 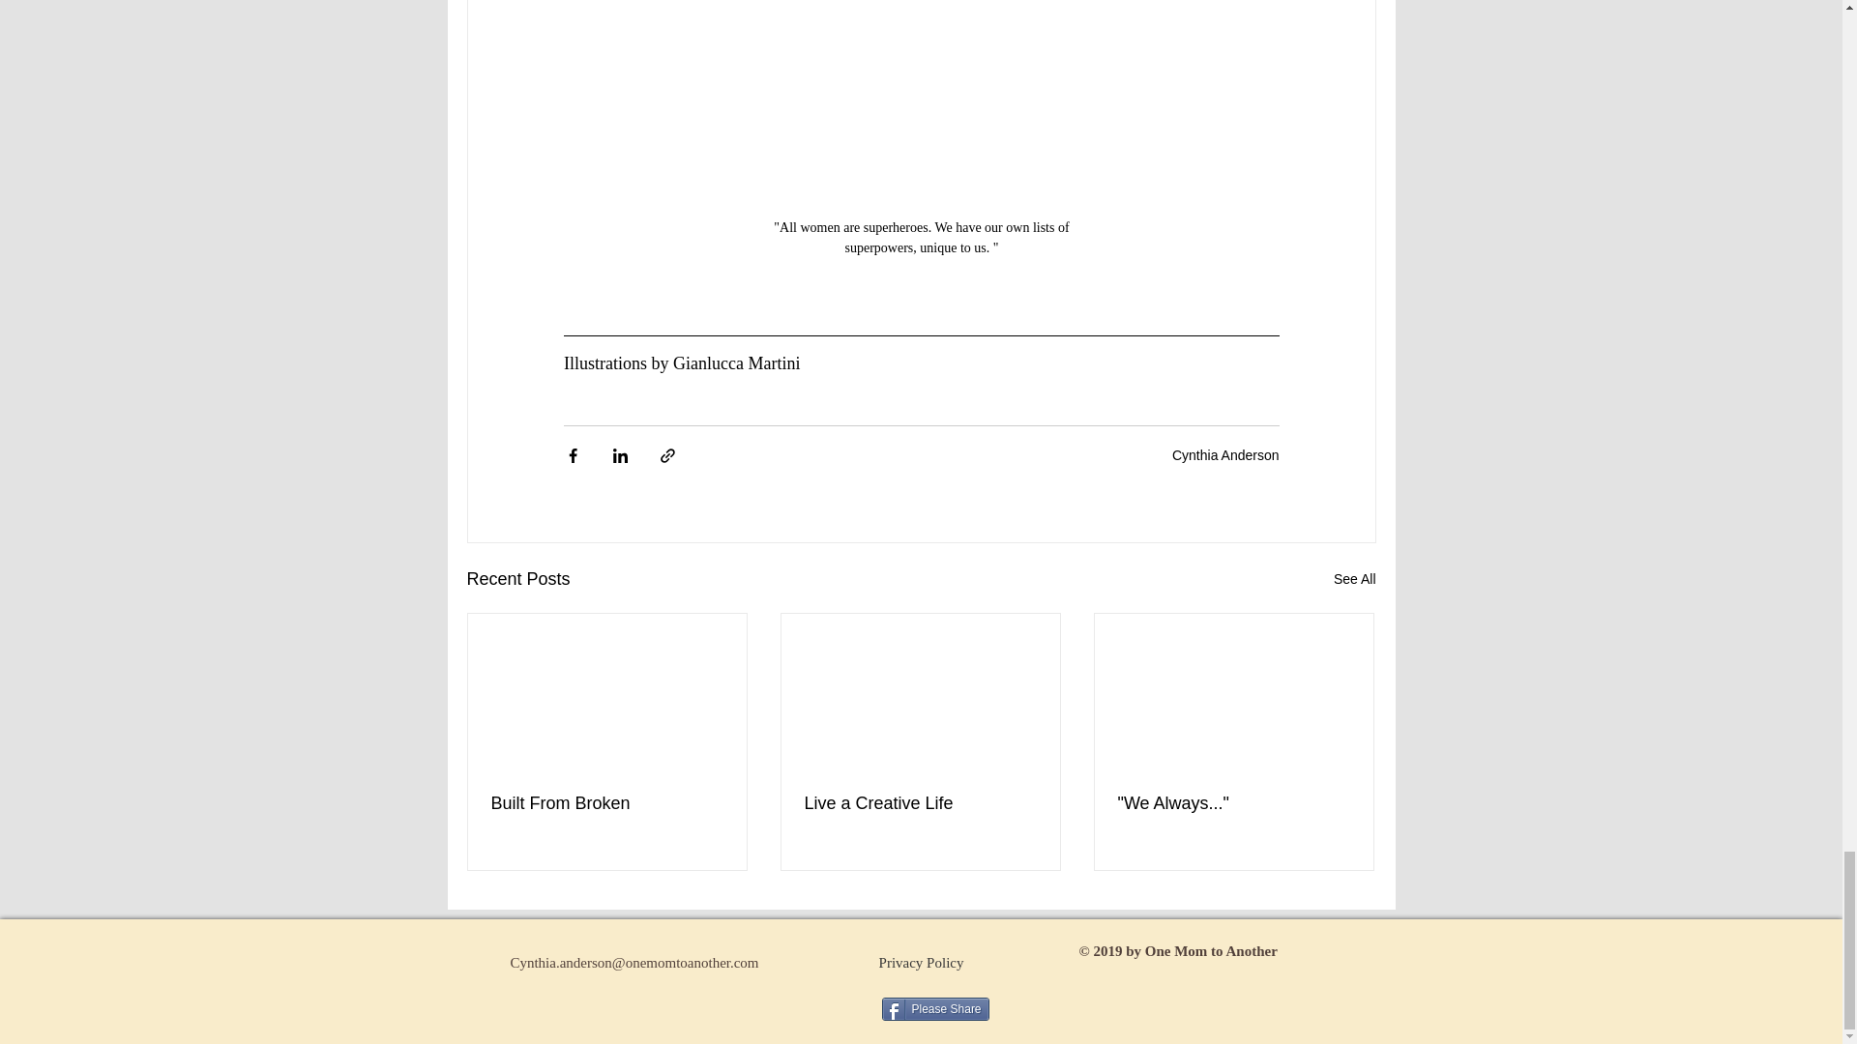 I want to click on Live a Creative Life, so click(x=920, y=803).